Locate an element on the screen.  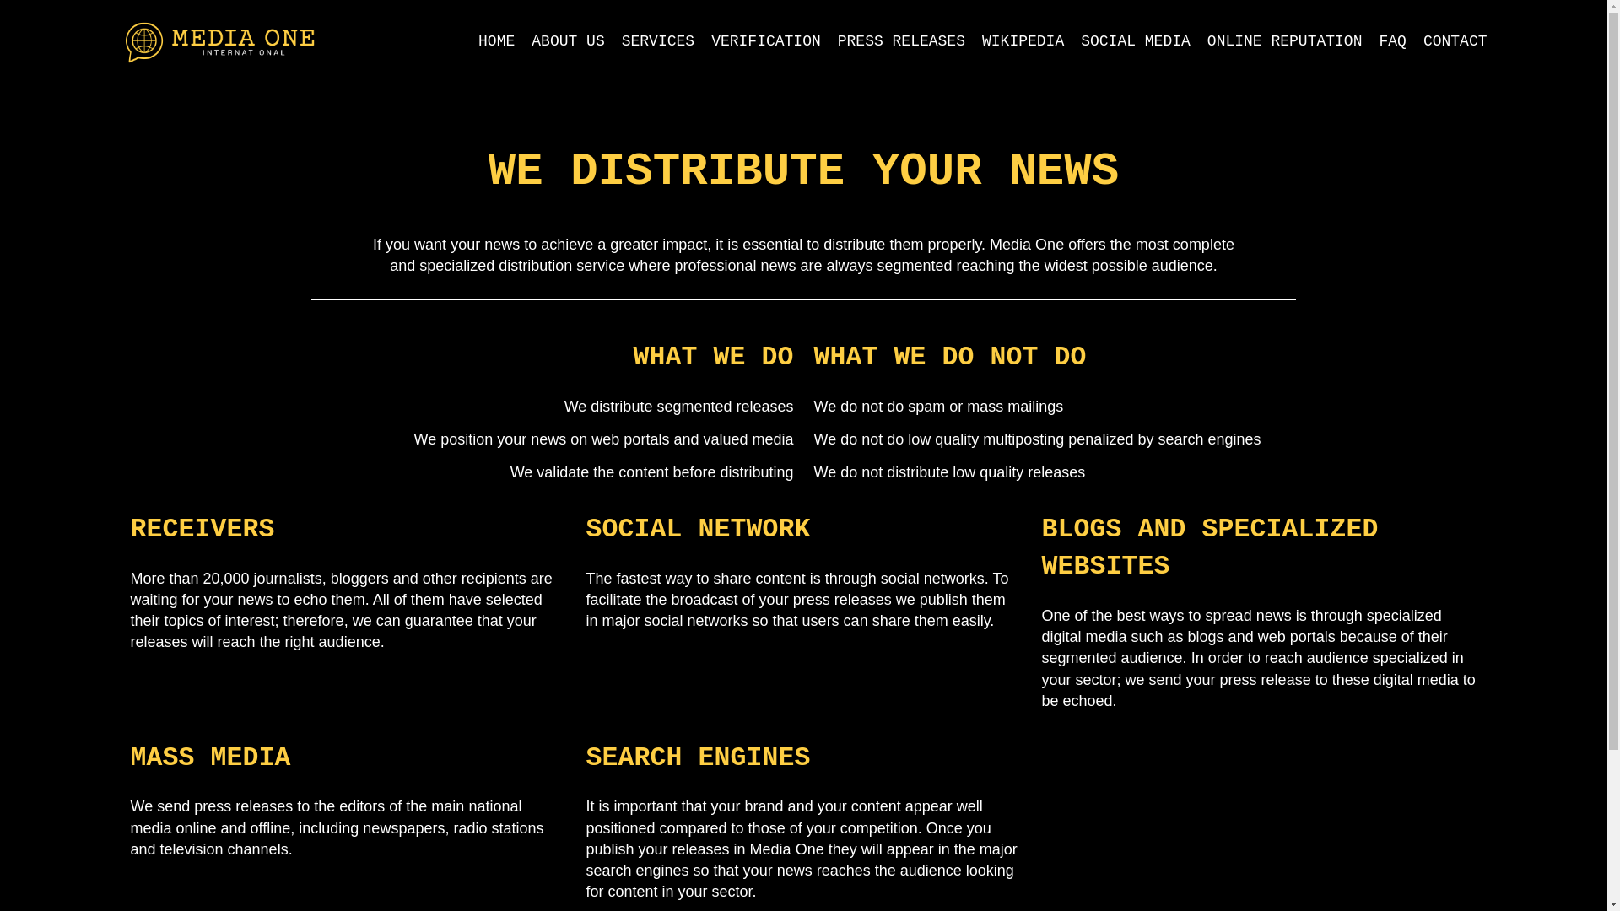
WIKIPEDIA is located at coordinates (1023, 40).